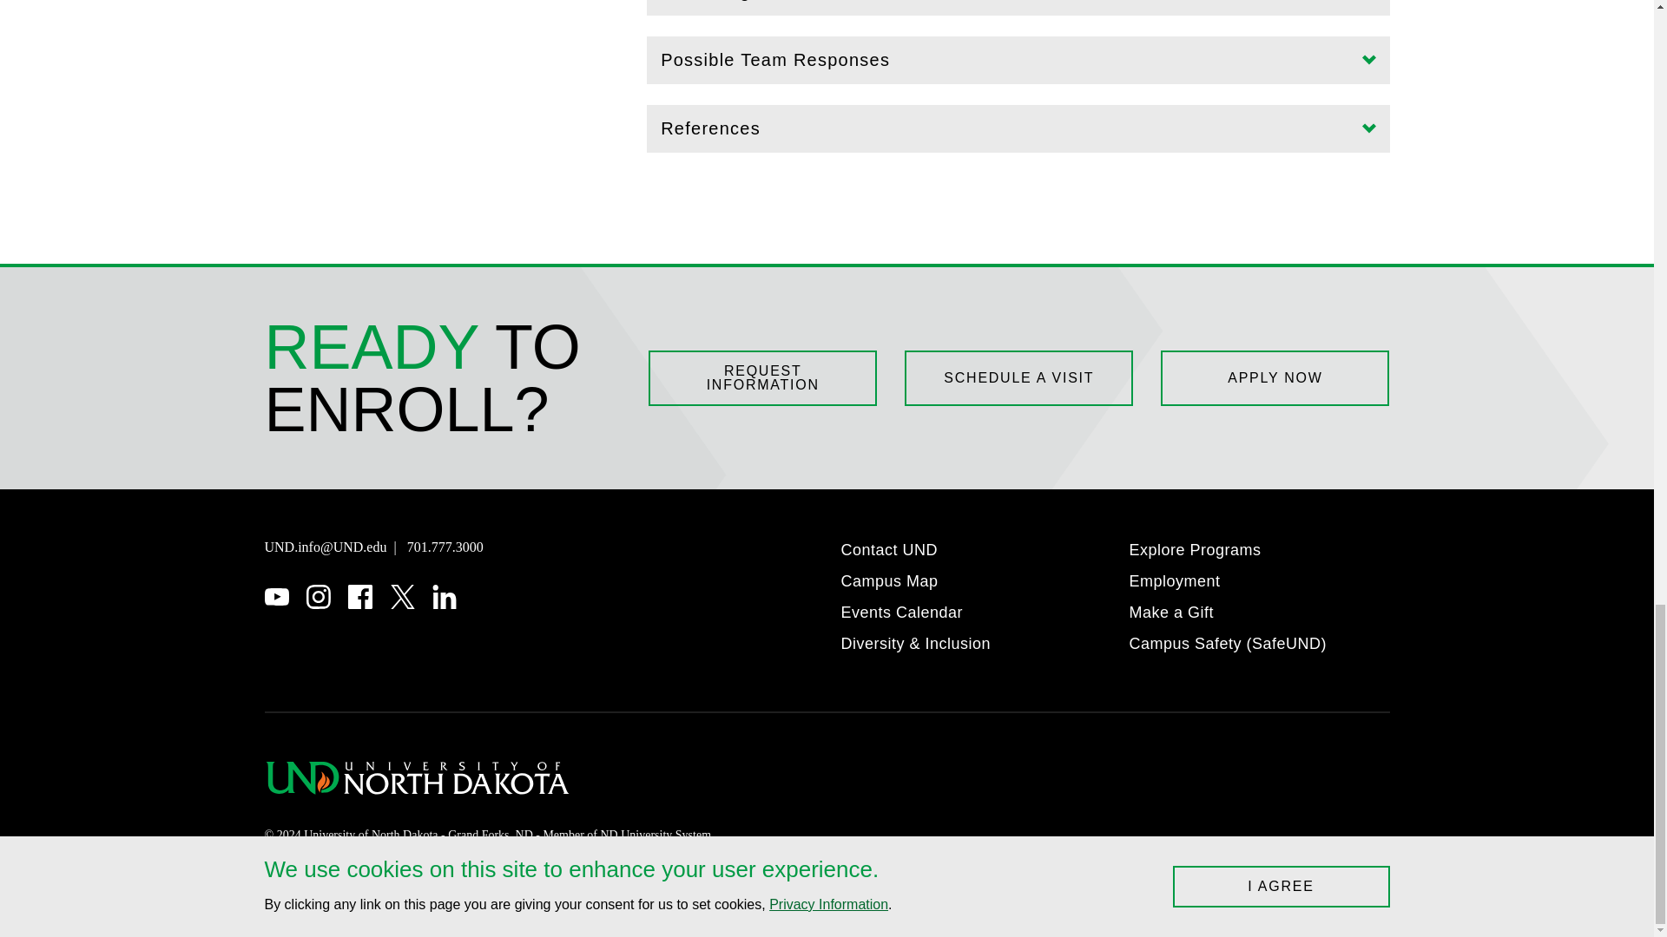 The width and height of the screenshot is (1667, 937). What do you see at coordinates (403, 597) in the screenshot?
I see `X` at bounding box center [403, 597].